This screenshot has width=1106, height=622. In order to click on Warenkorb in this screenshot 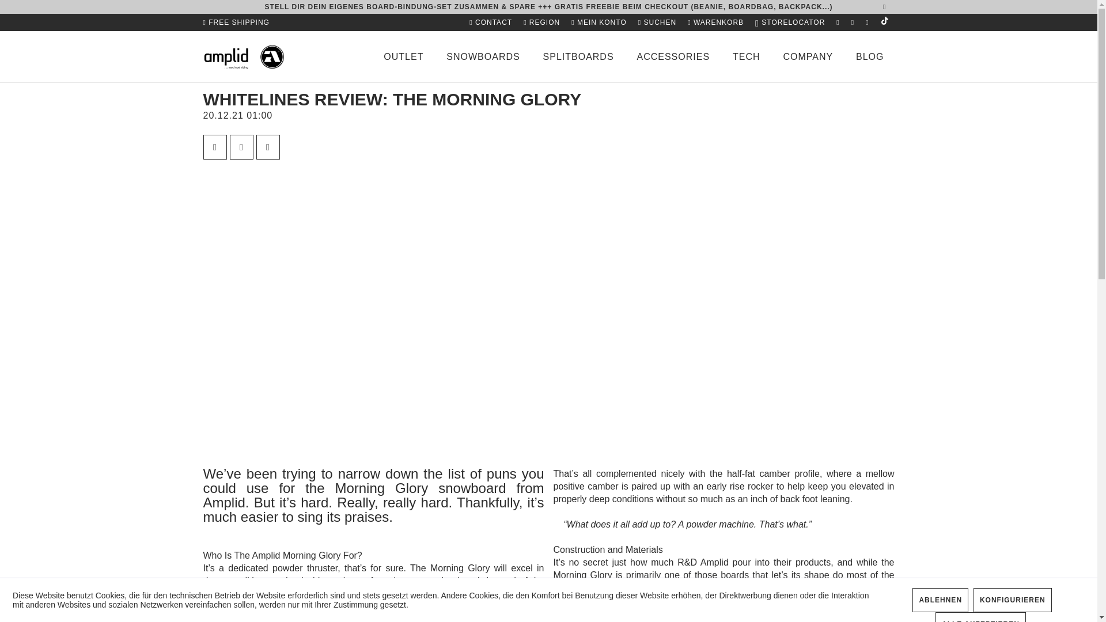, I will do `click(715, 22)`.